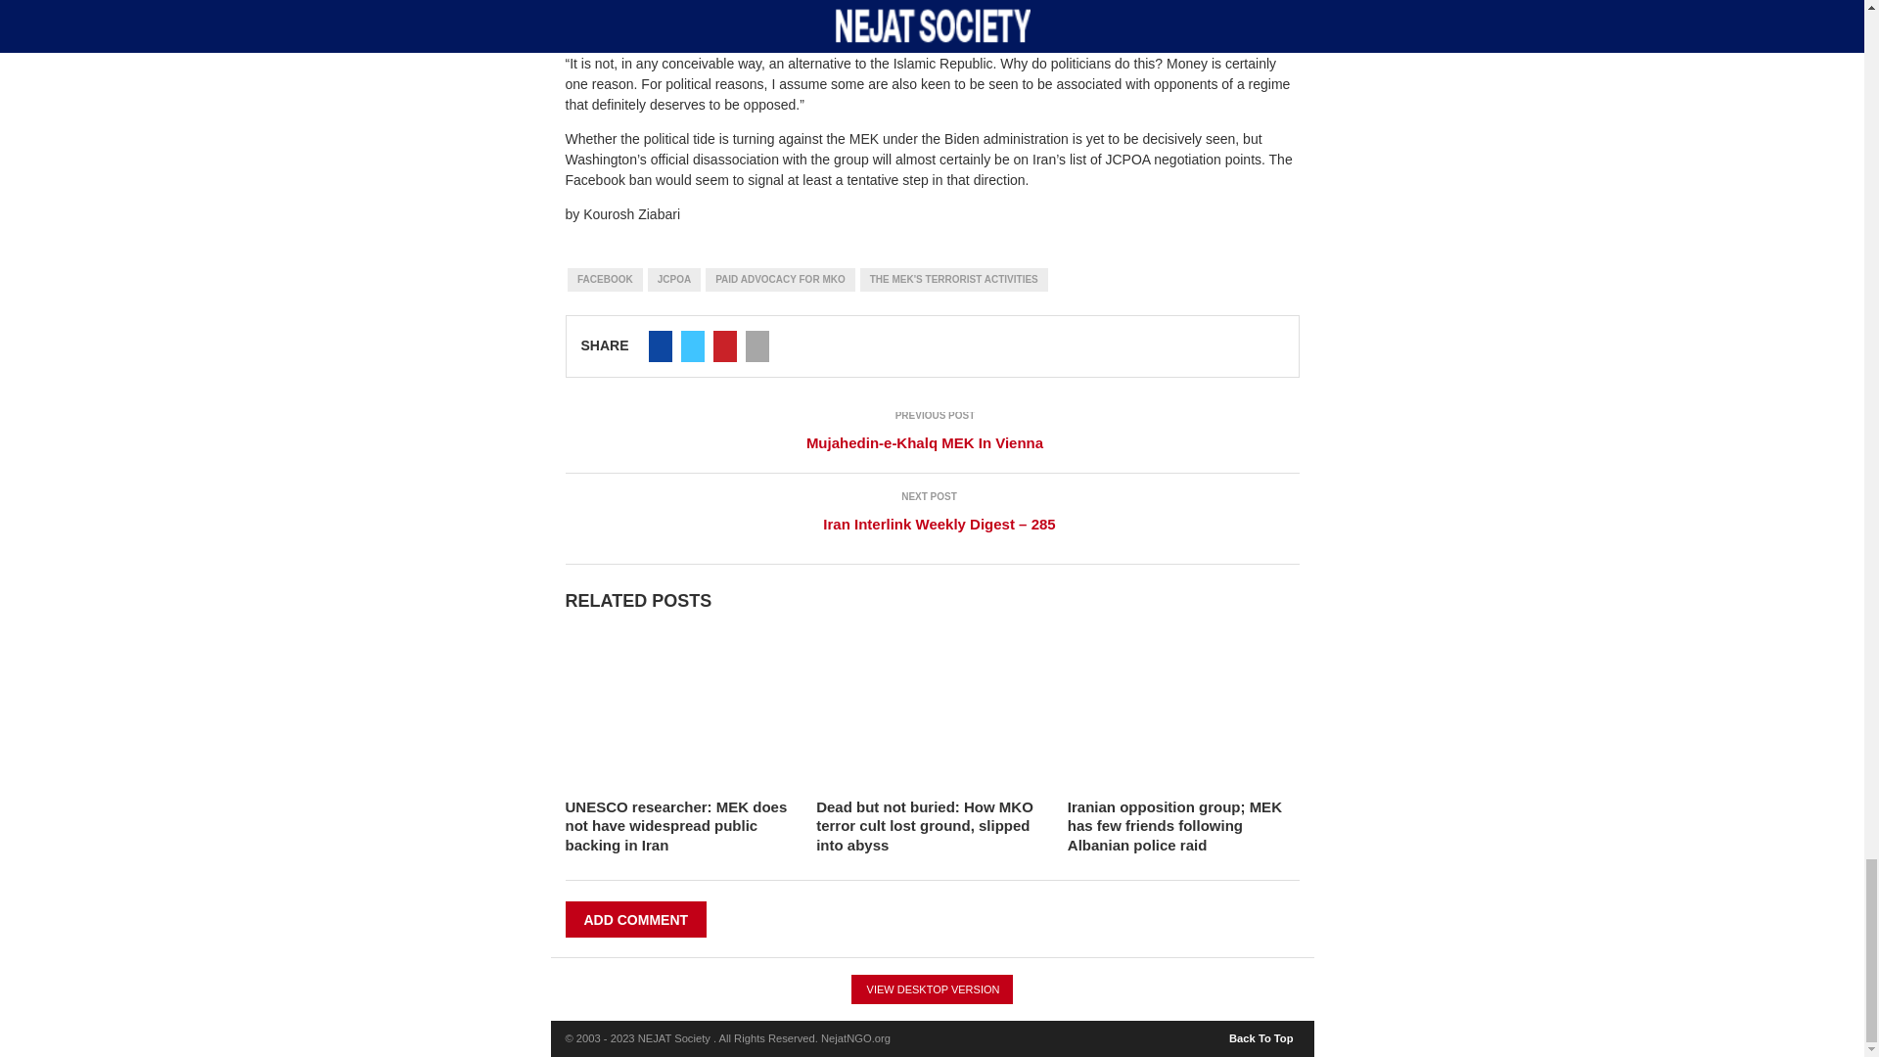 Image resolution: width=1879 pixels, height=1057 pixels. What do you see at coordinates (780, 280) in the screenshot?
I see `PAID ADVOCACY FOR MKO` at bounding box center [780, 280].